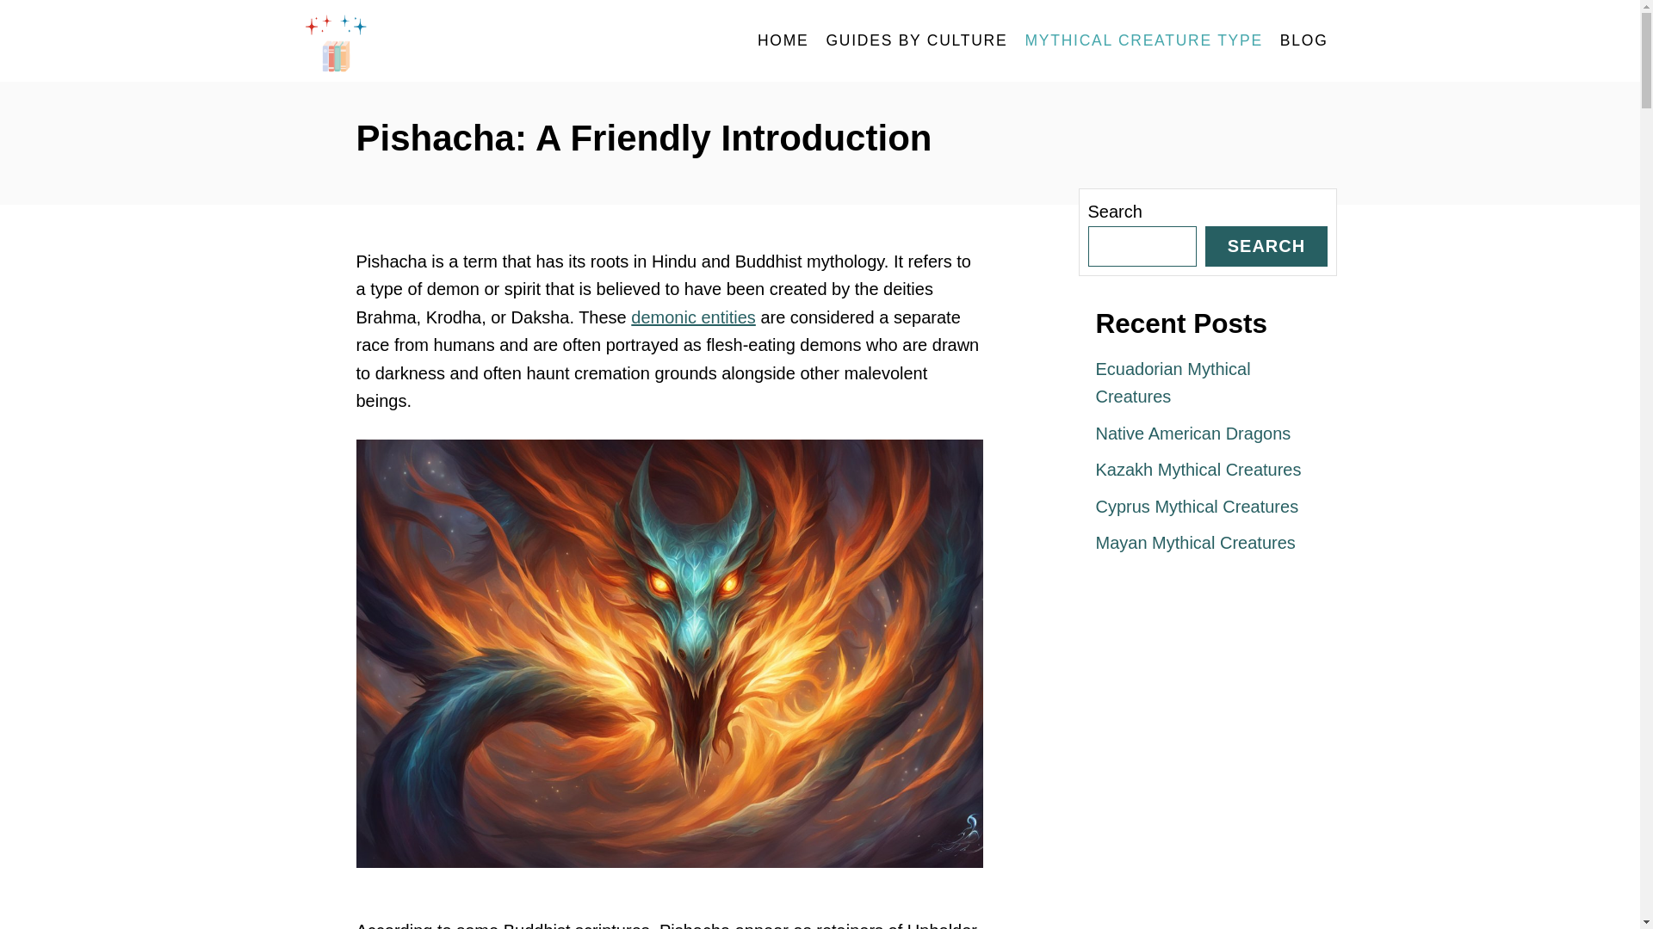 The width and height of the screenshot is (1653, 929). Describe the element at coordinates (916, 41) in the screenshot. I see `GUIDES BY CULTURE` at that location.